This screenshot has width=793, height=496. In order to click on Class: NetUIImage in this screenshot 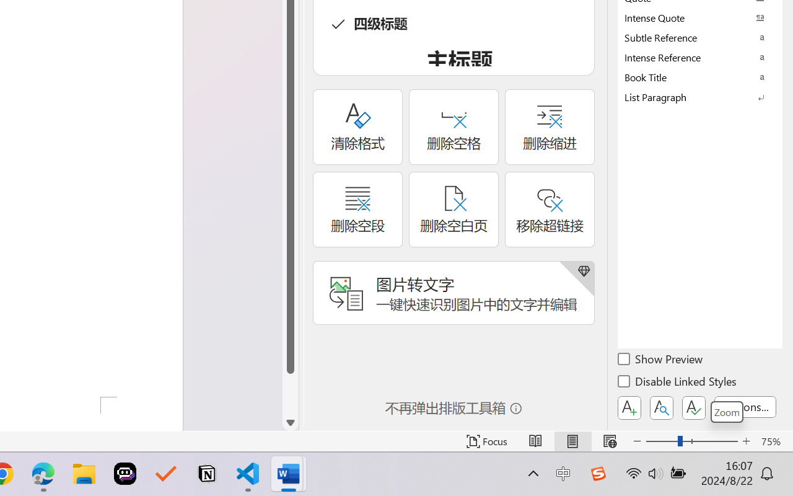, I will do `click(691, 97)`.